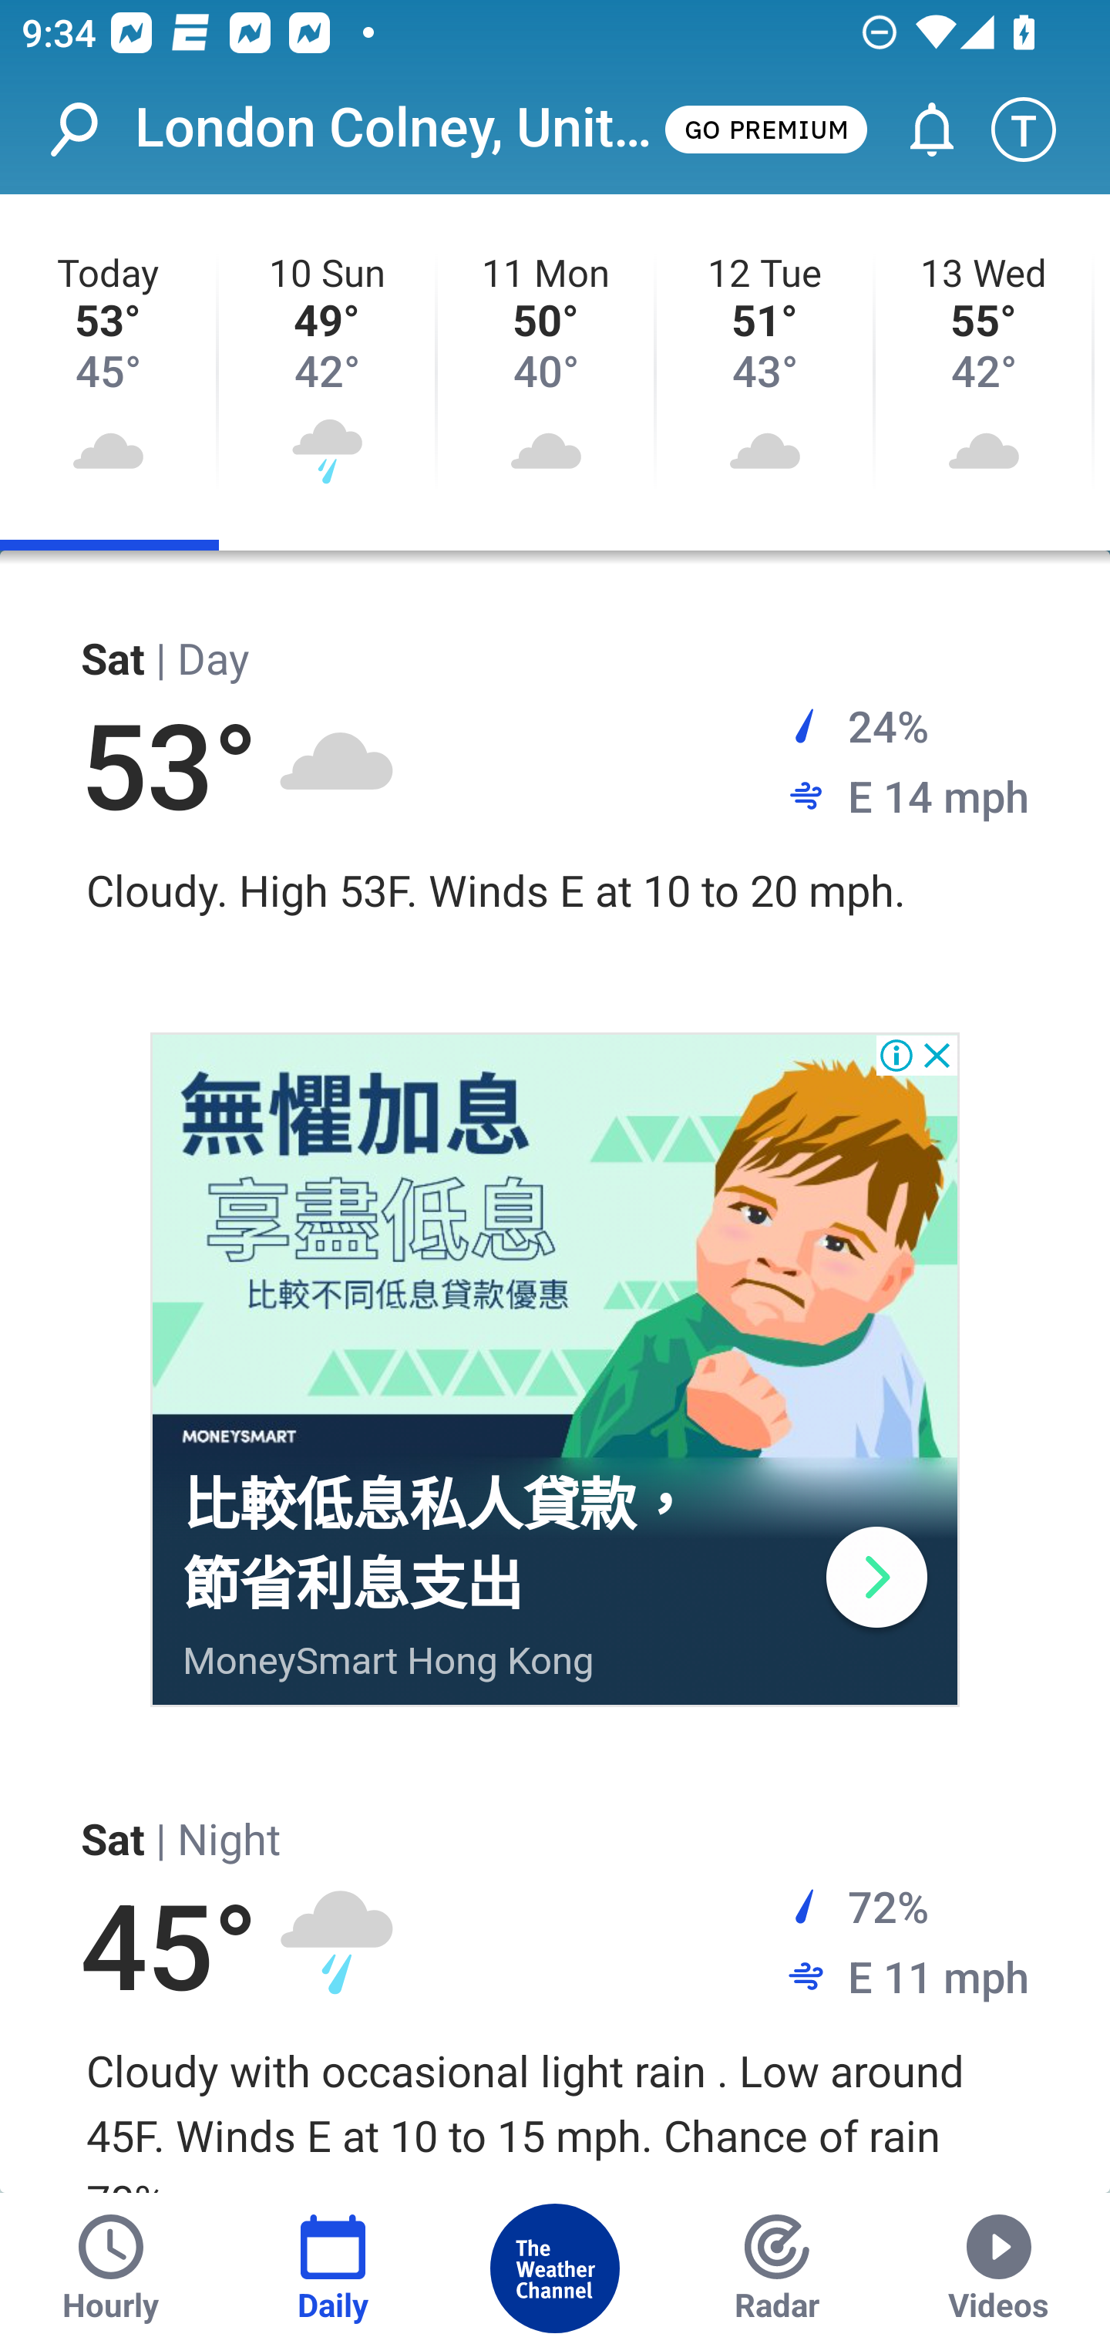  What do you see at coordinates (555, 2268) in the screenshot?
I see `Home Tab` at bounding box center [555, 2268].